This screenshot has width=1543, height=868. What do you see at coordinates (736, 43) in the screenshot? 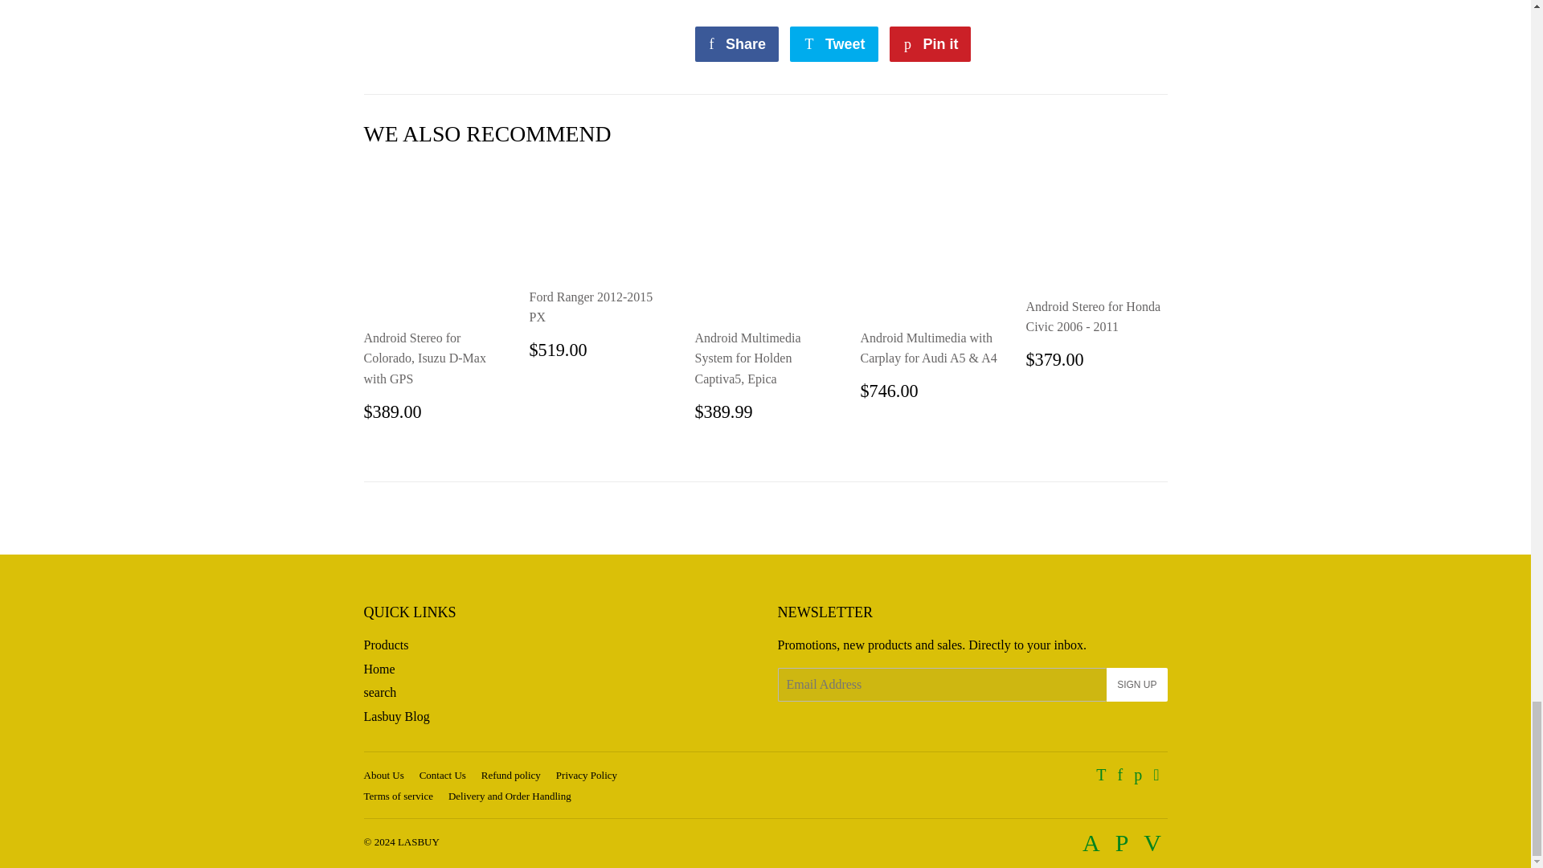
I see `Share on Facebook` at bounding box center [736, 43].